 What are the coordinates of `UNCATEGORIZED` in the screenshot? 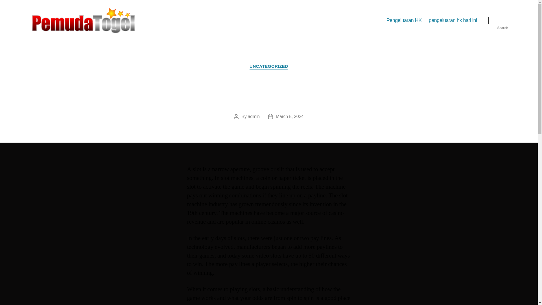 It's located at (269, 67).